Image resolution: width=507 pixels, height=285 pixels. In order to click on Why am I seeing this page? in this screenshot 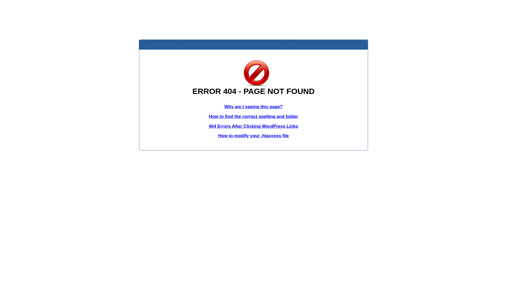, I will do `click(253, 107)`.